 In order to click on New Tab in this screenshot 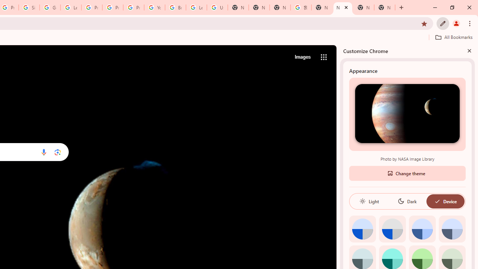, I will do `click(385, 7)`.